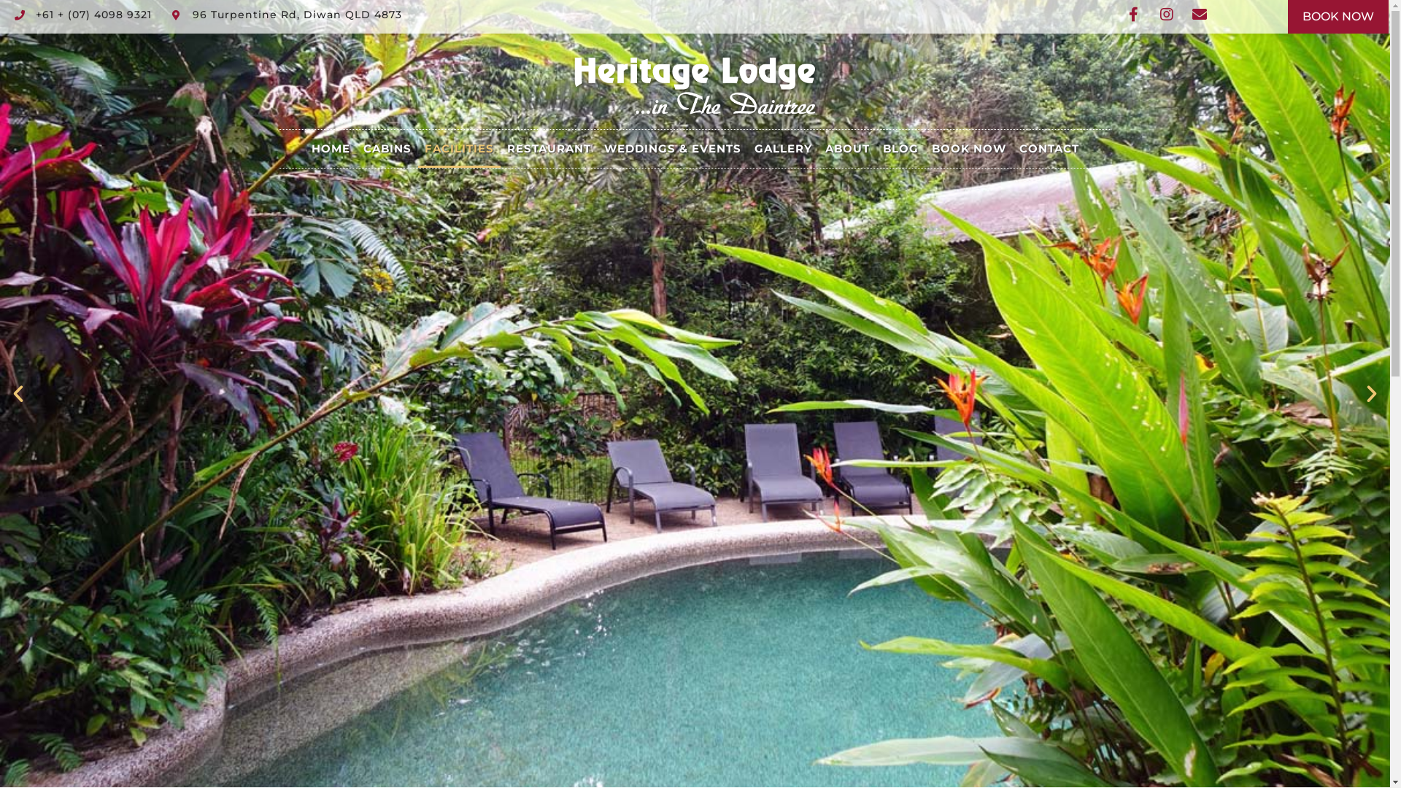 The height and width of the screenshot is (788, 1401). I want to click on BLOG, so click(900, 149).